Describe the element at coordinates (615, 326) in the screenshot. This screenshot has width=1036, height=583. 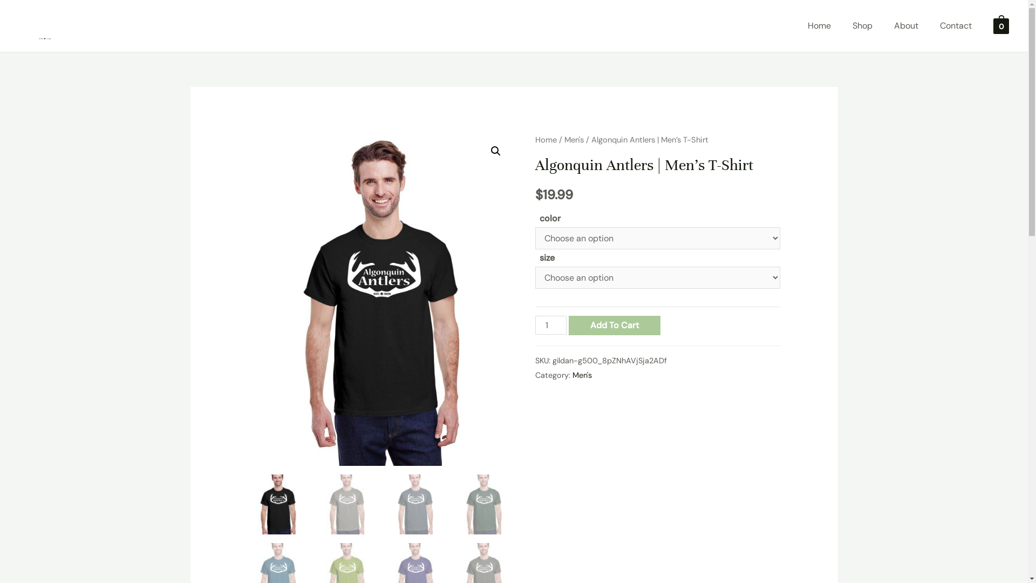
I see `Add To Cart` at that location.